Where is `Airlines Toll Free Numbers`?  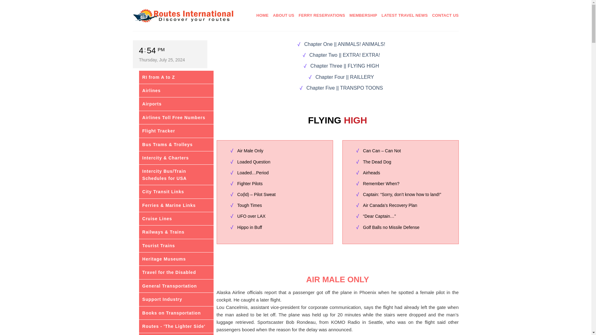 Airlines Toll Free Numbers is located at coordinates (176, 117).